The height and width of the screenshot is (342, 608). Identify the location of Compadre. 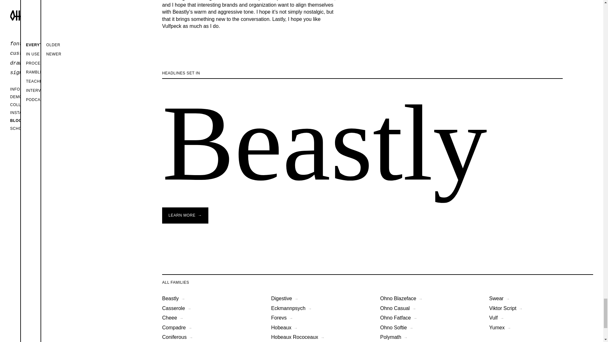
(177, 327).